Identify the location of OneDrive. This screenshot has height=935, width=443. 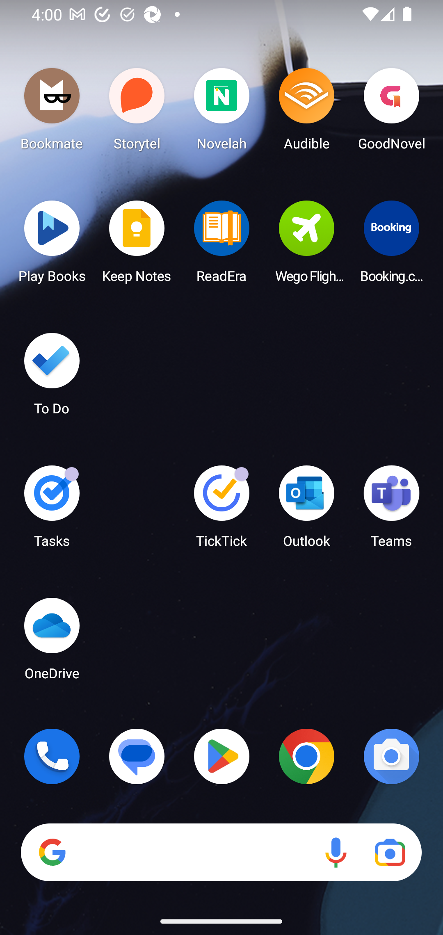
(52, 642).